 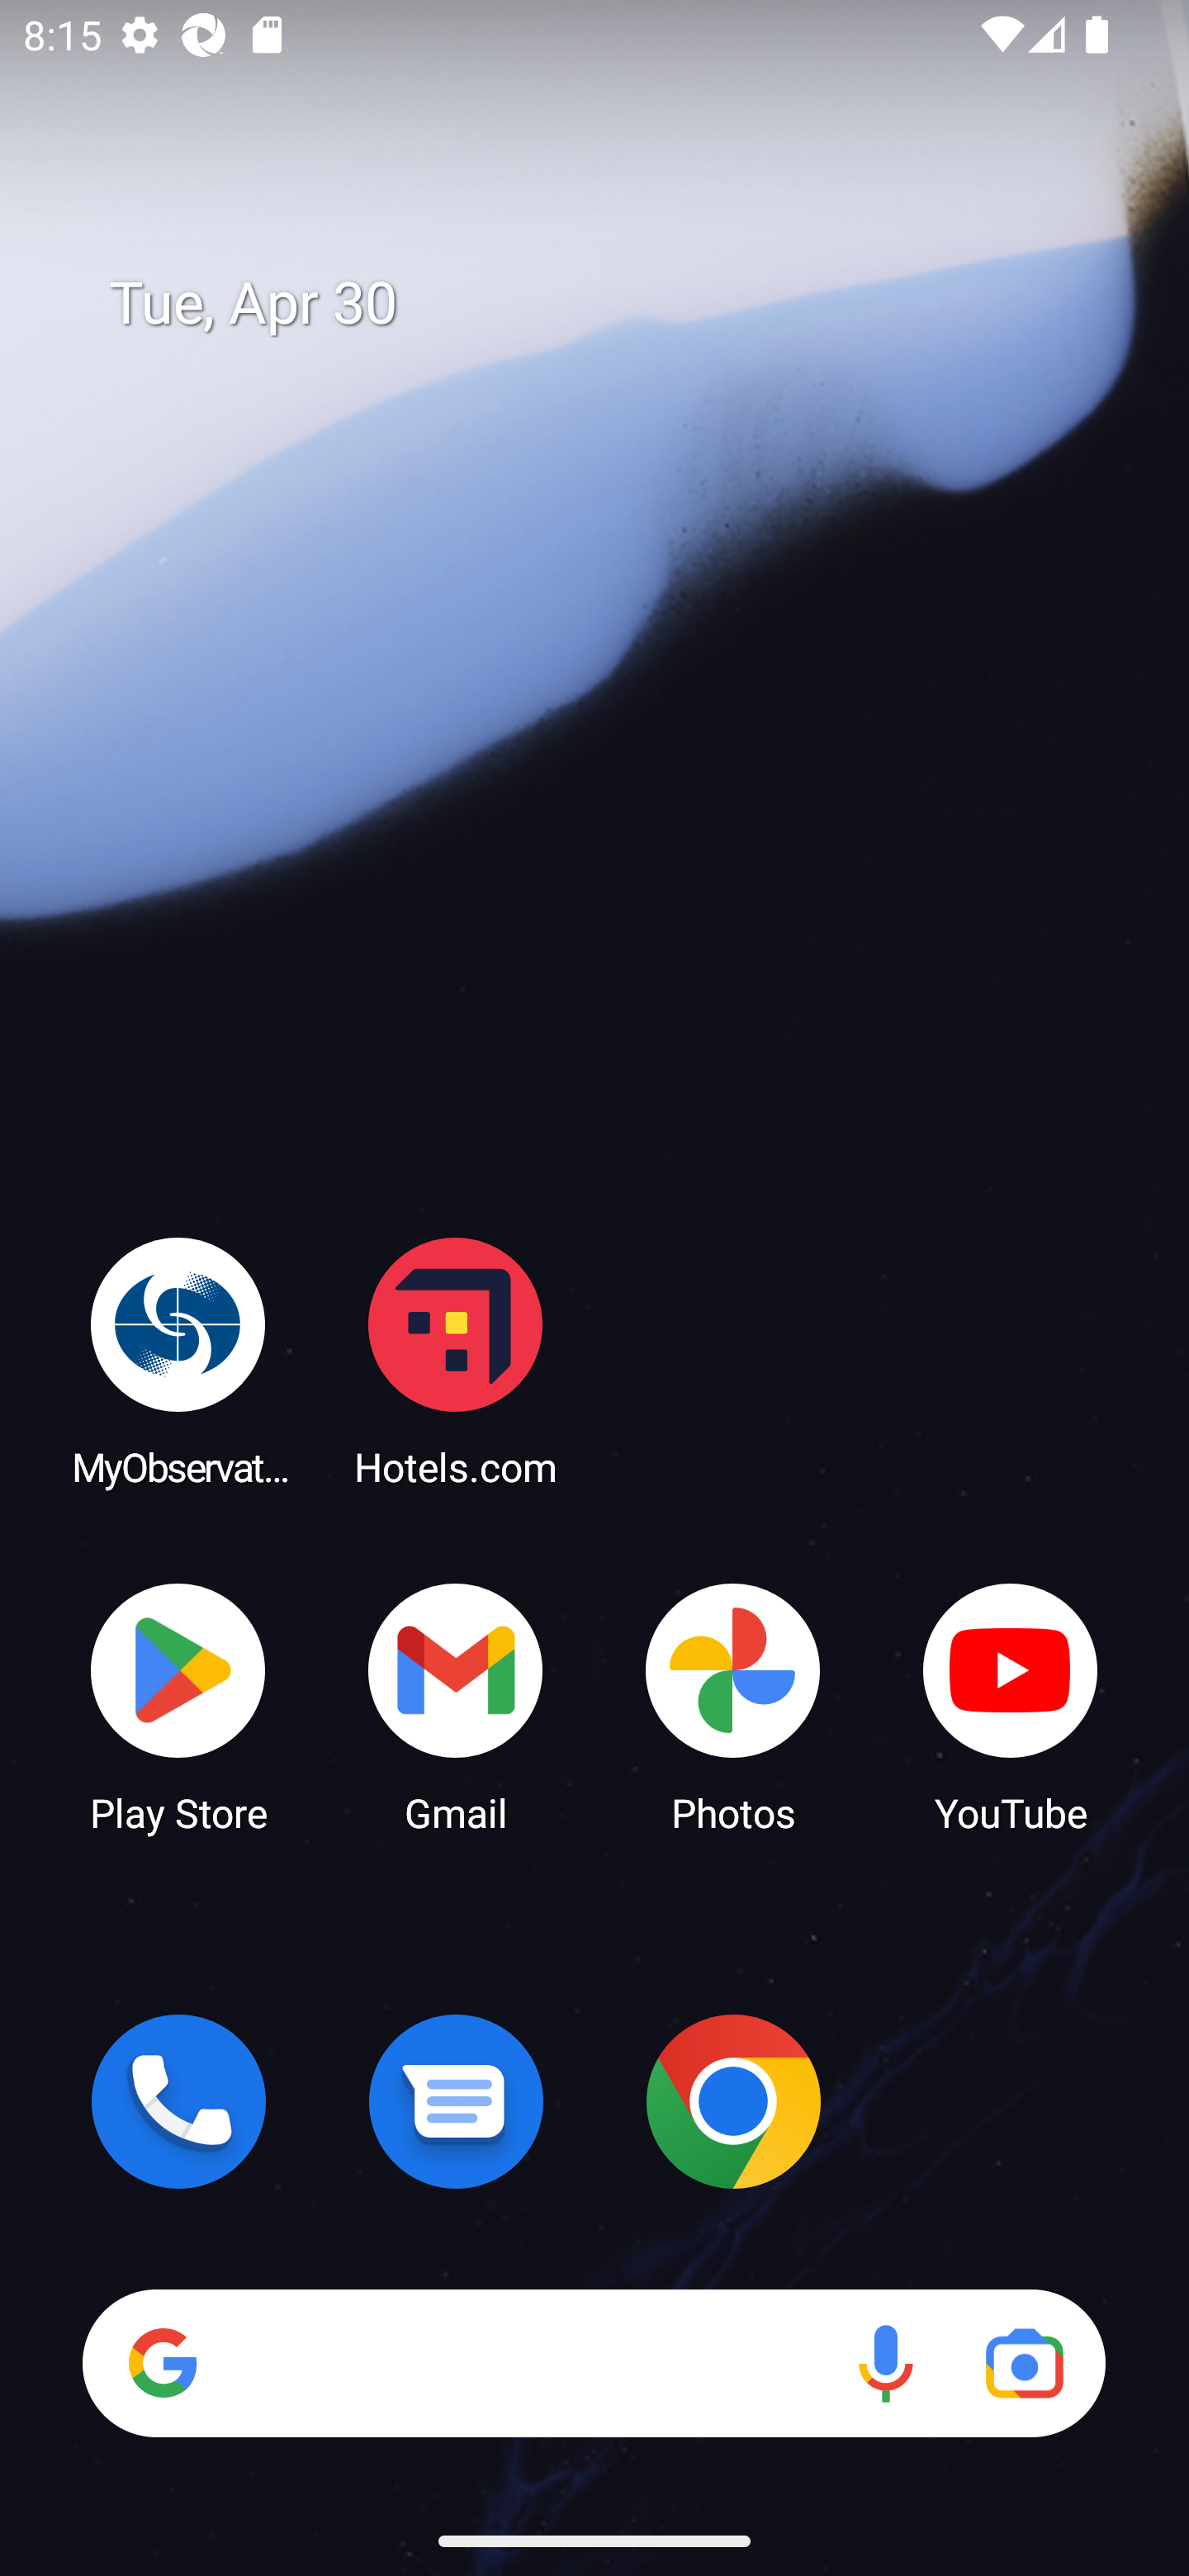 I want to click on Chrome, so click(x=733, y=2101).